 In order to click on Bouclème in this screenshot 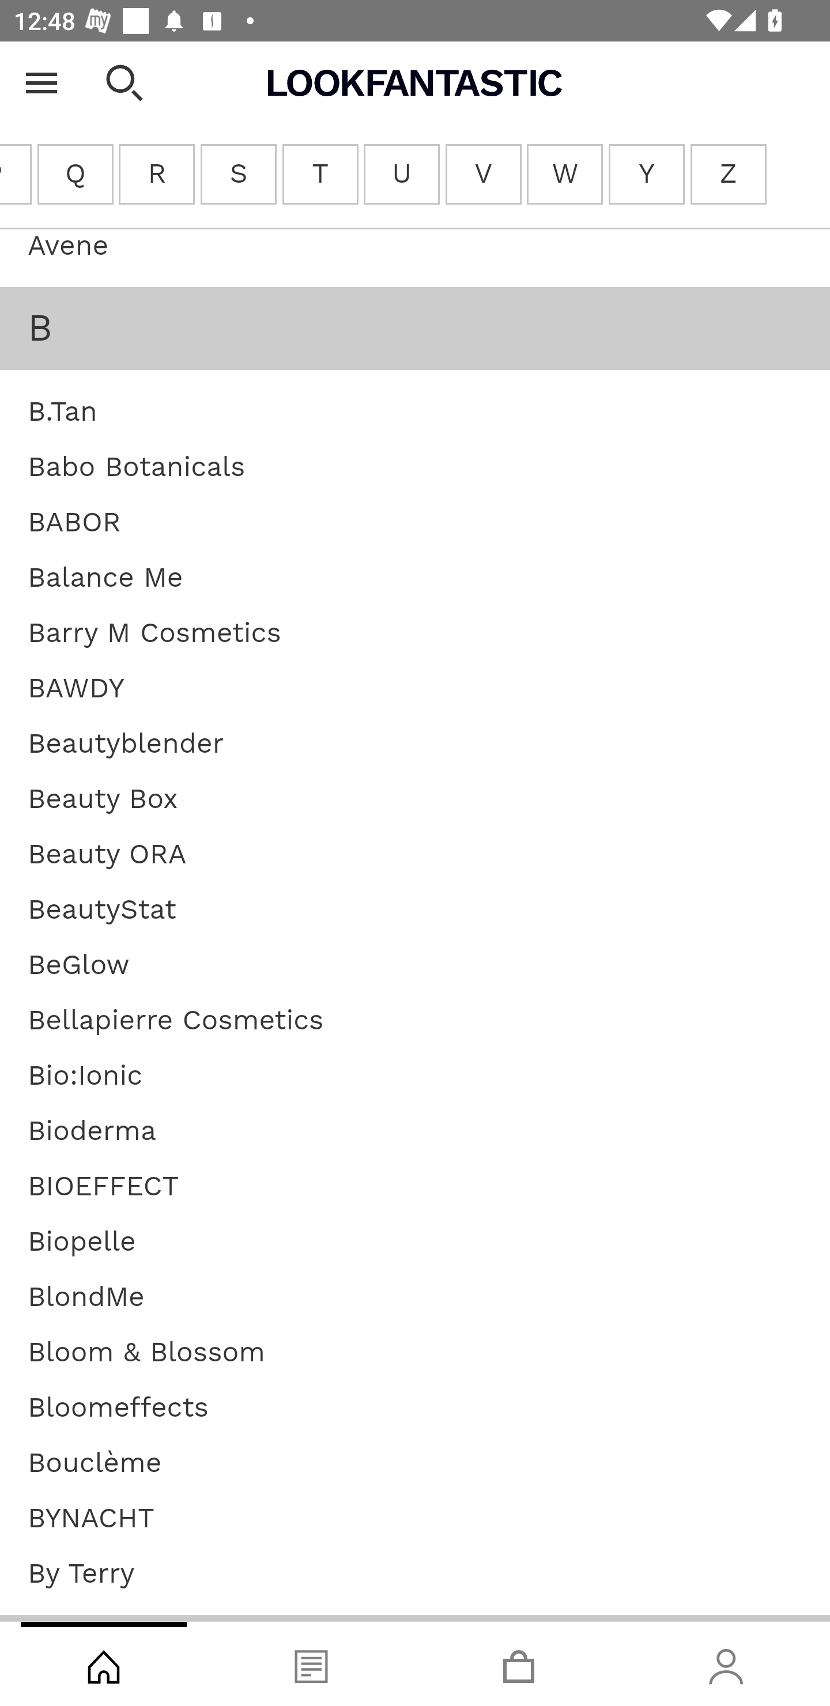, I will do `click(95, 1465)`.